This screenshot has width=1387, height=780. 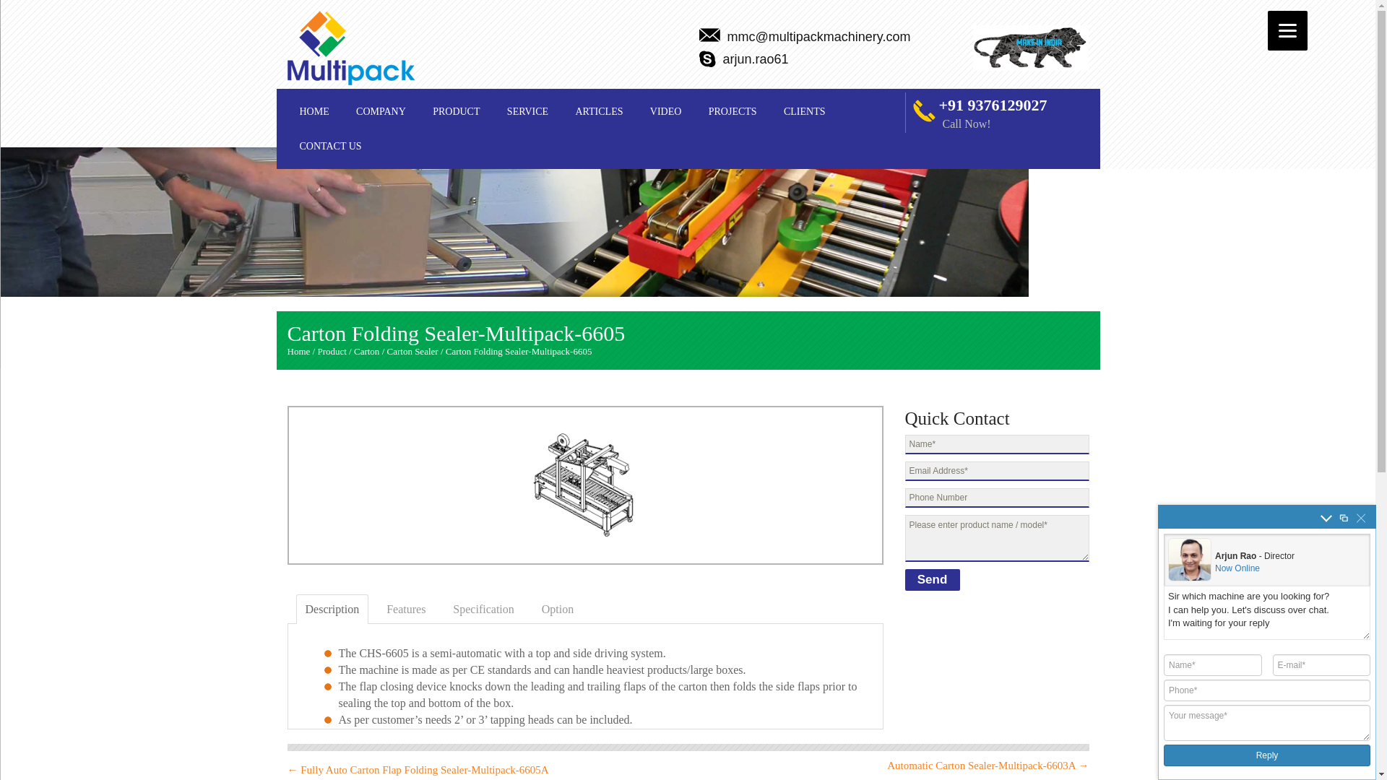 I want to click on COMPANY, so click(x=381, y=111).